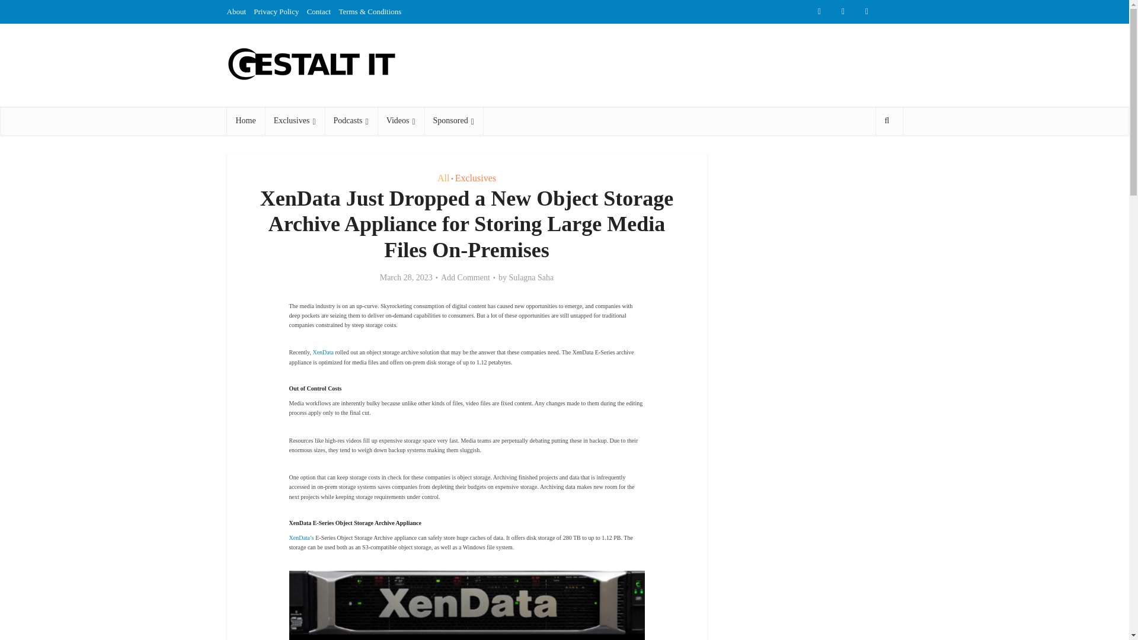 This screenshot has width=1138, height=640. I want to click on Sponsored, so click(453, 121).